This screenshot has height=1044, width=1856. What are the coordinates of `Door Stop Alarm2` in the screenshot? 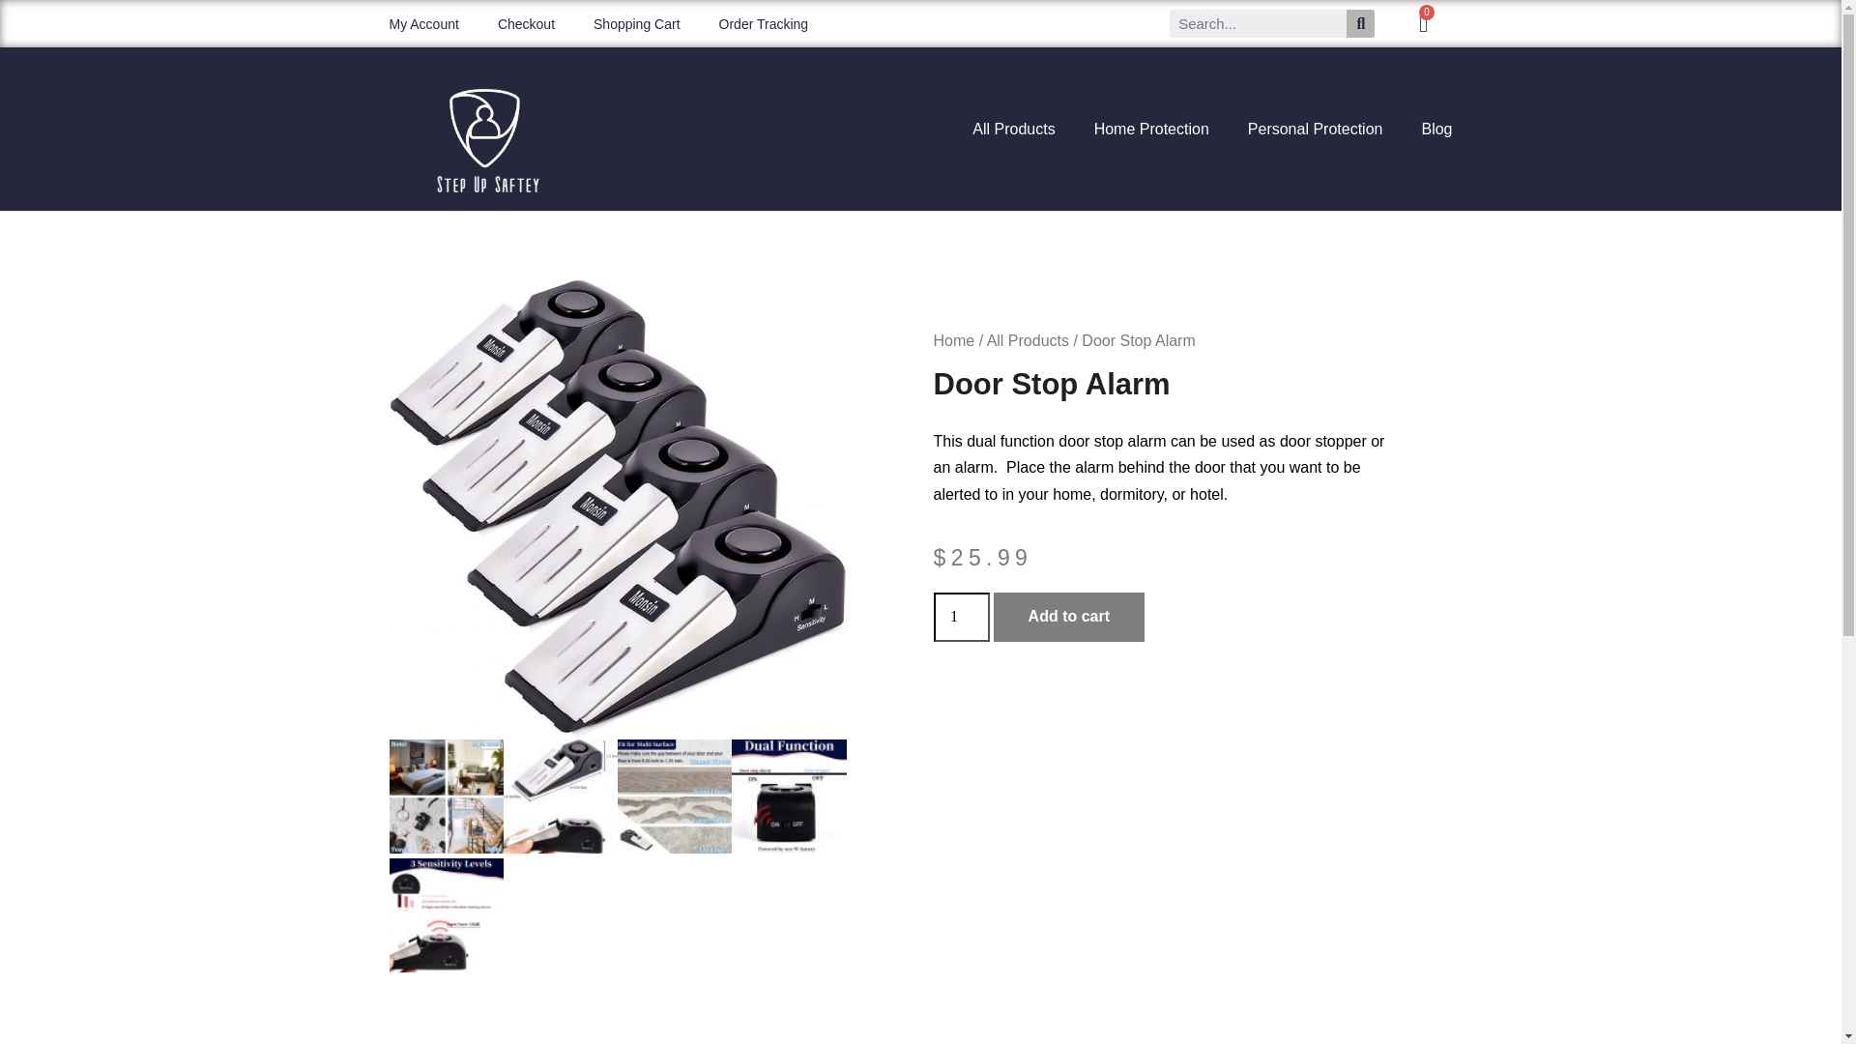 It's located at (445, 914).